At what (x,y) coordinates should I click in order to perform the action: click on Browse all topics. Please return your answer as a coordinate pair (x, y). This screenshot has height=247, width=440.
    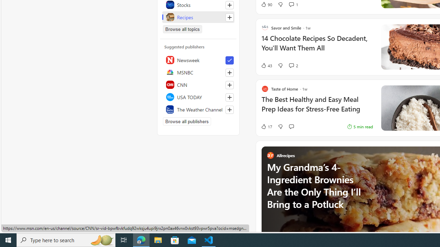
    Looking at the image, I should click on (182, 29).